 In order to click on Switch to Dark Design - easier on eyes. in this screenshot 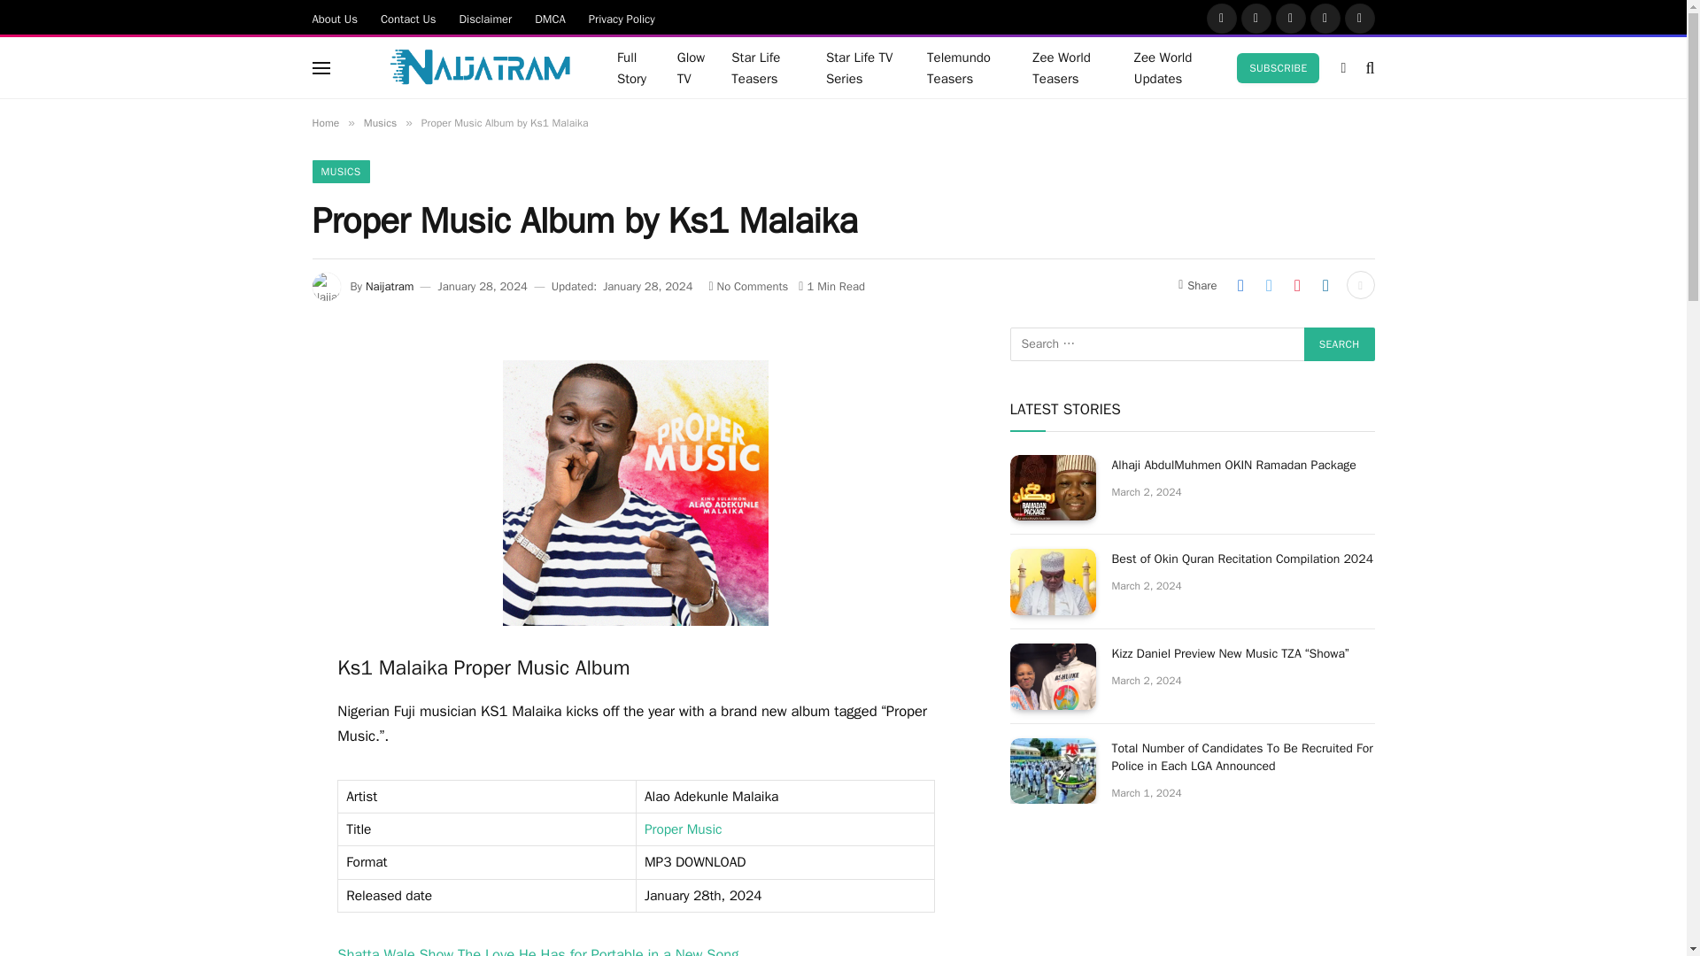, I will do `click(1342, 67)`.